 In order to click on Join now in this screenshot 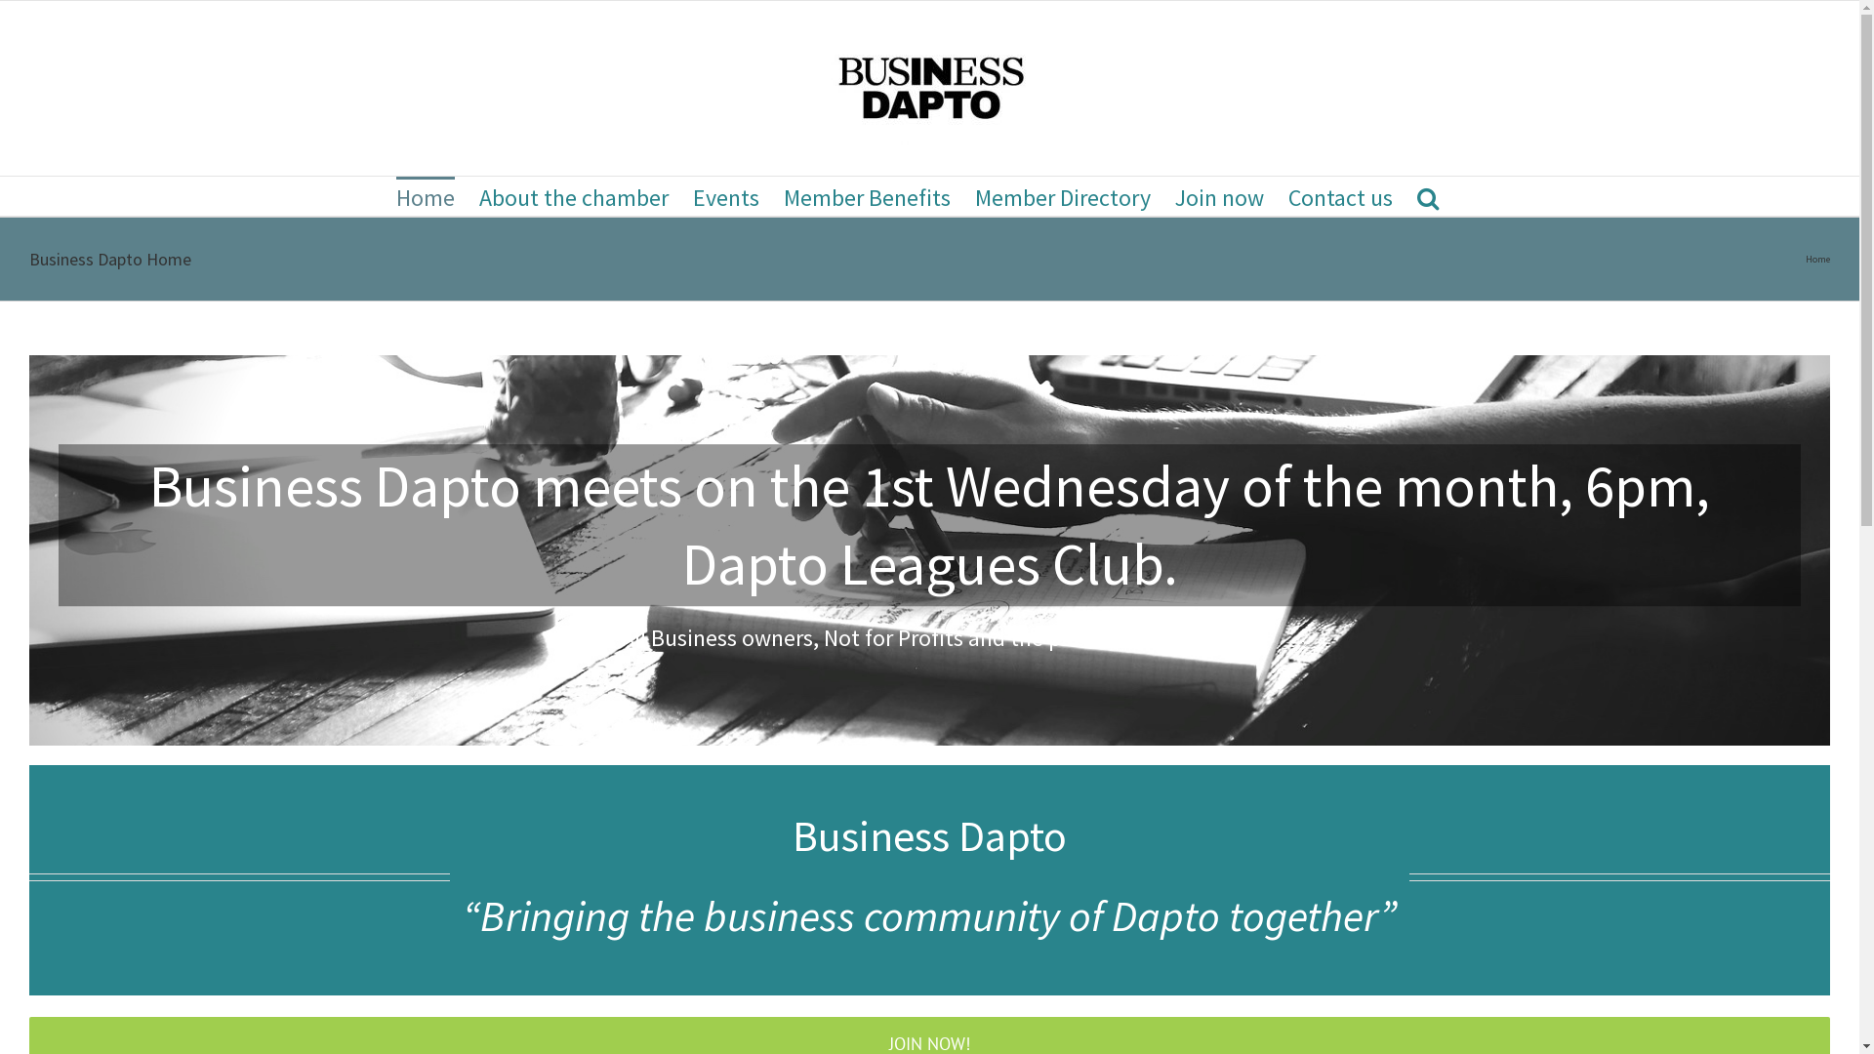, I will do `click(1220, 196)`.